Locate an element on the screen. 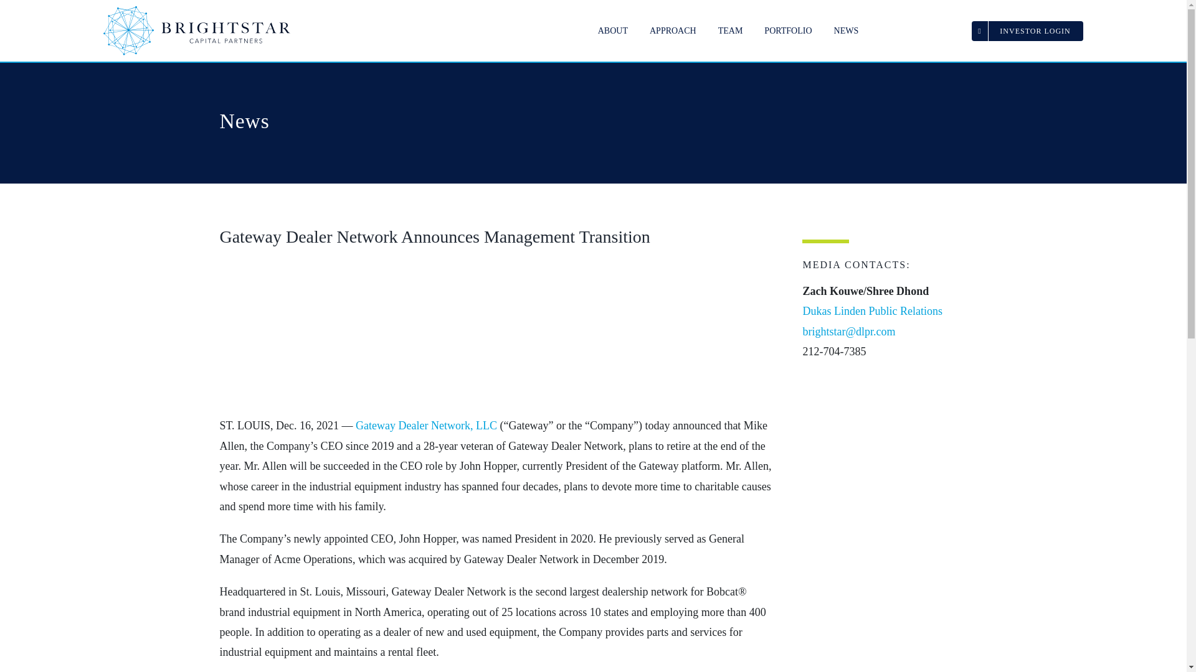 This screenshot has height=672, width=1196. Dukas Linden Public Relations is located at coordinates (872, 311).